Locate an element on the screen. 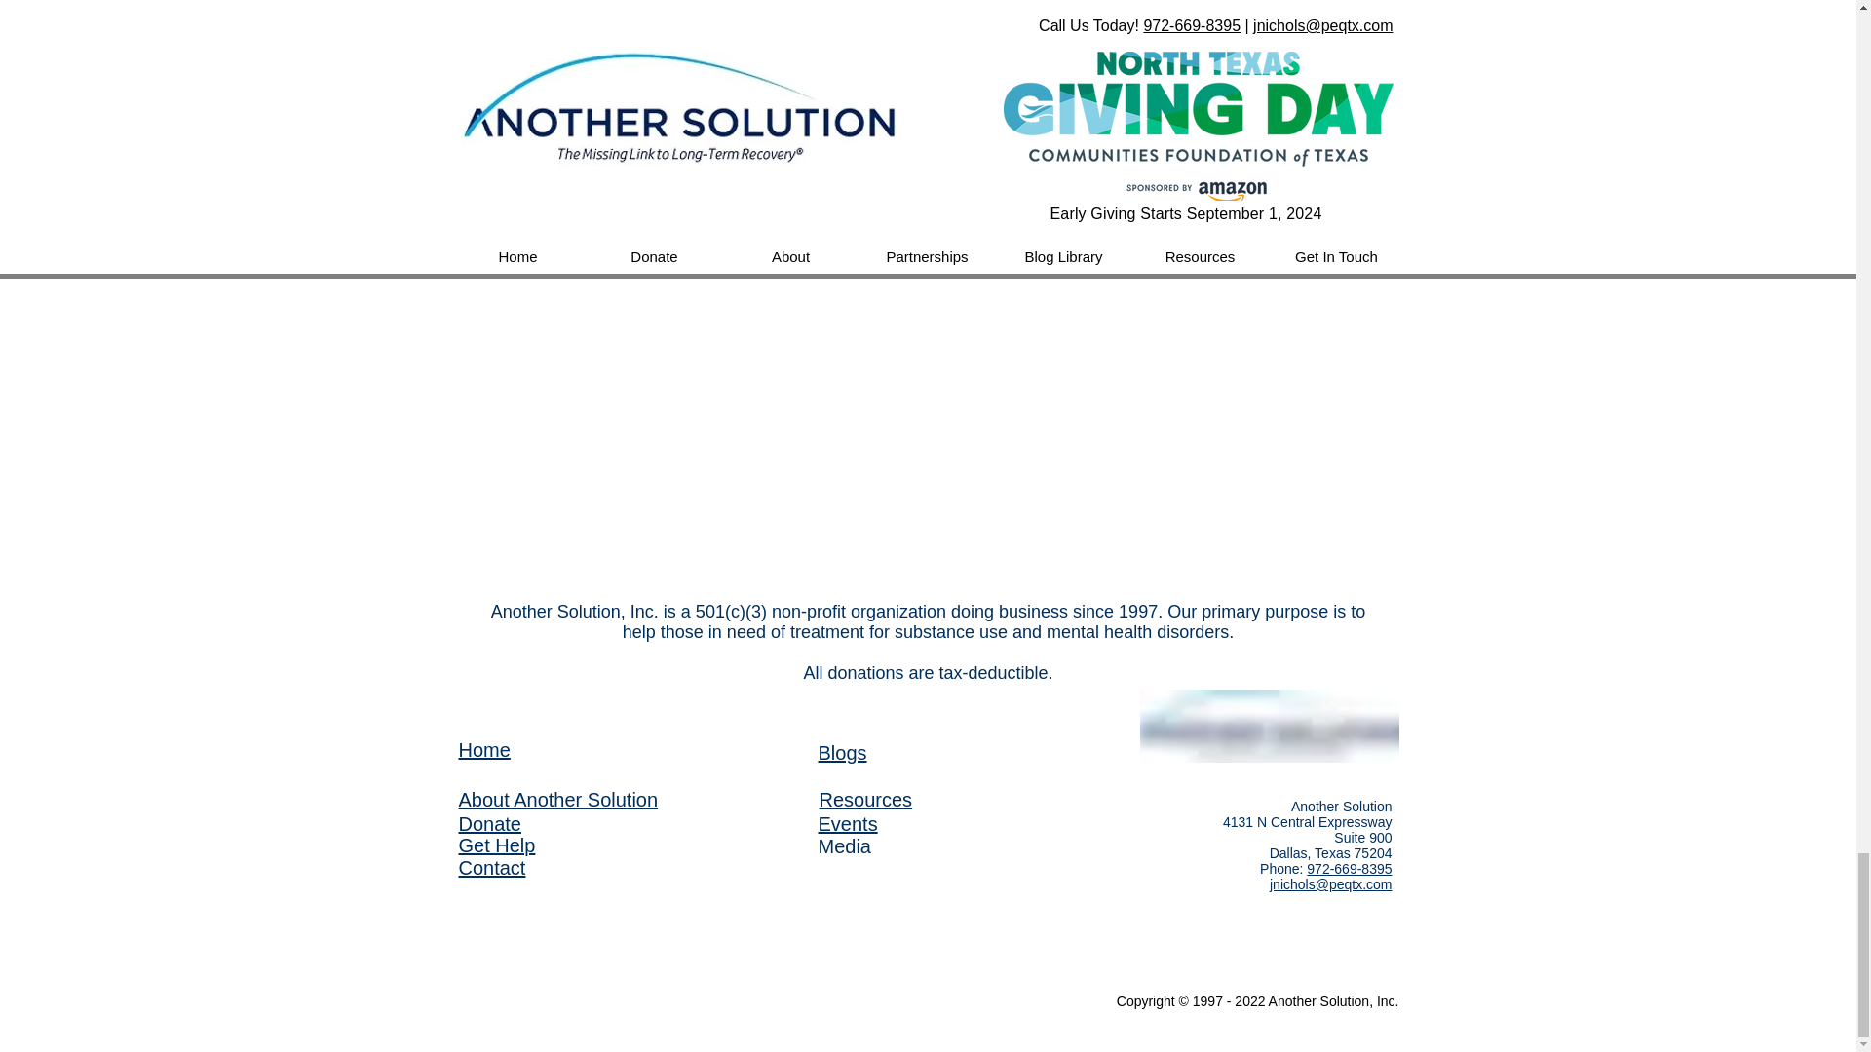  Contact is located at coordinates (491, 867).